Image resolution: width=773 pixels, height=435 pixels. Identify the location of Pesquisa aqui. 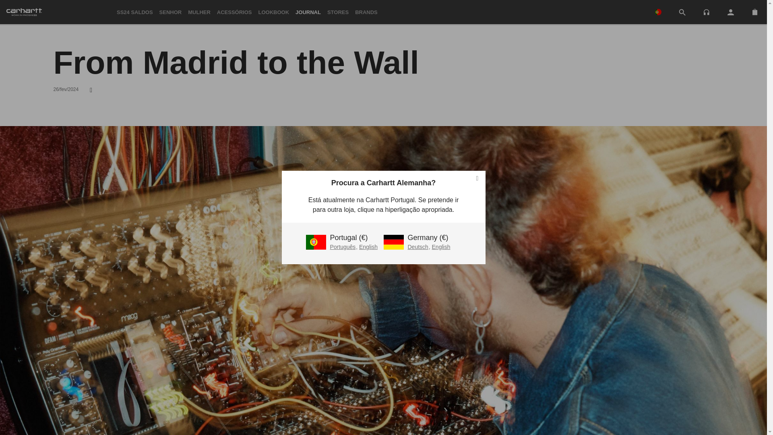
(682, 12).